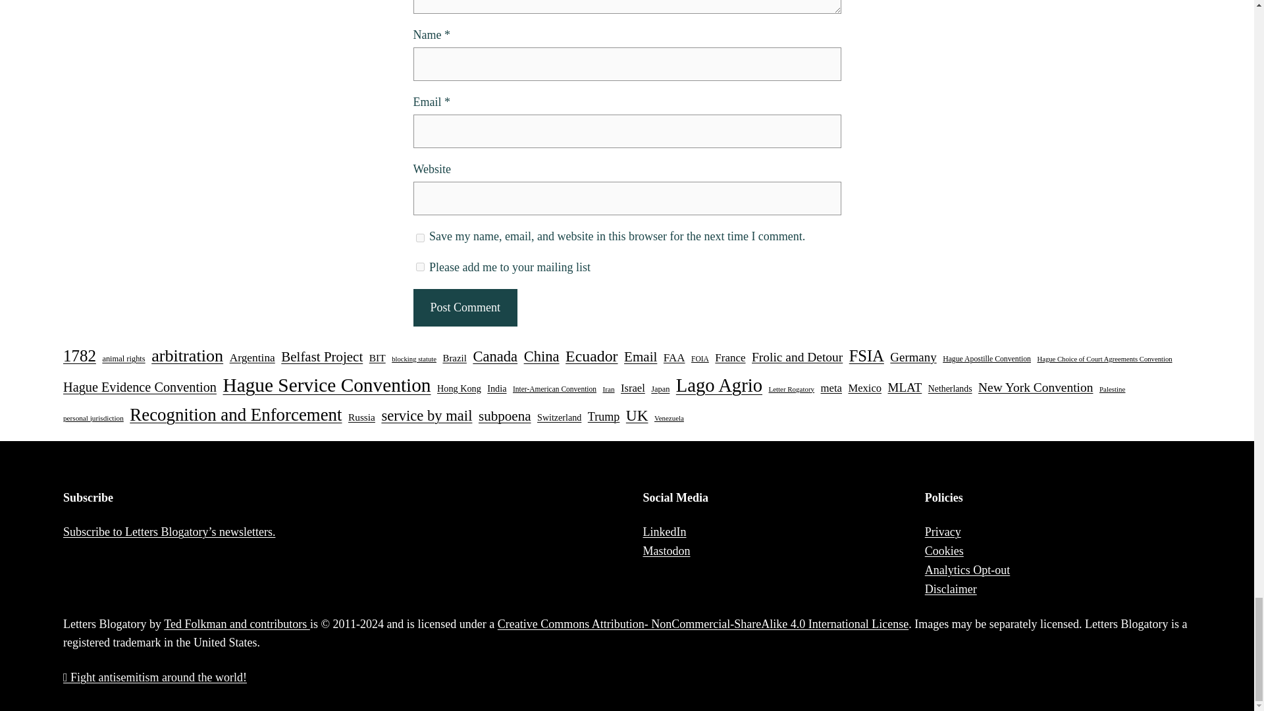  What do you see at coordinates (321, 357) in the screenshot?
I see `Belfast Project` at bounding box center [321, 357].